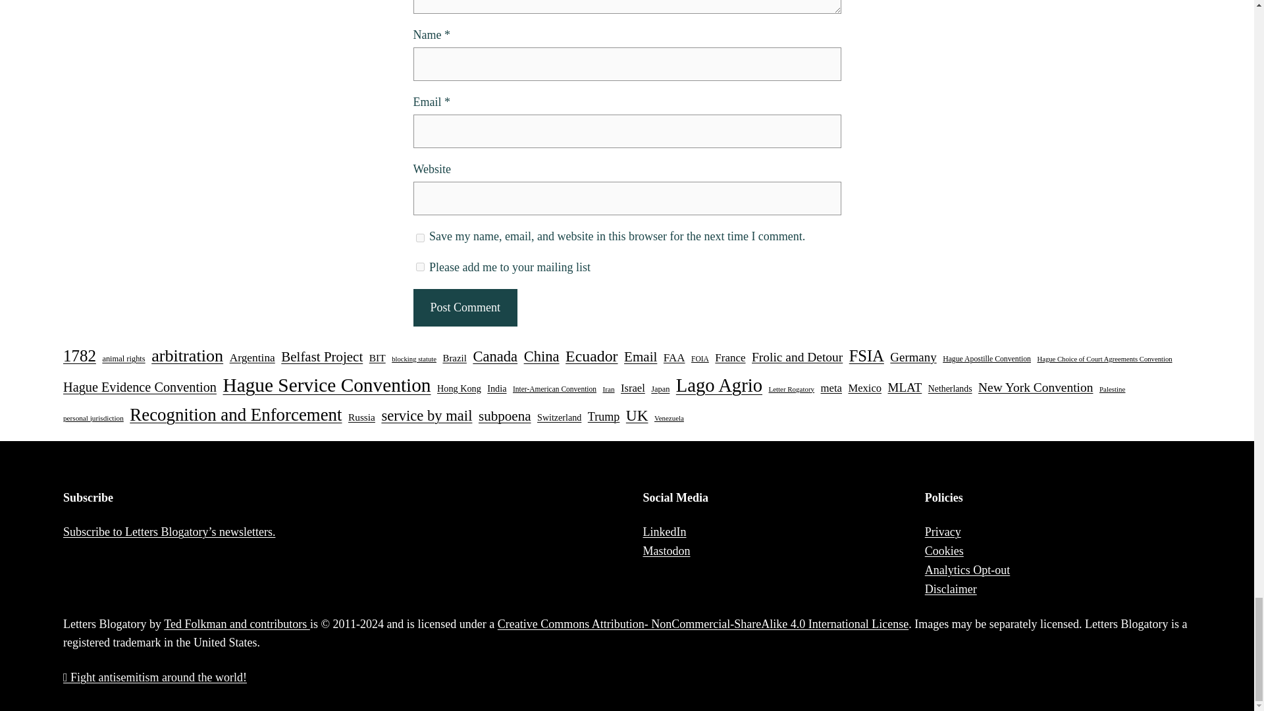  What do you see at coordinates (321, 357) in the screenshot?
I see `Belfast Project` at bounding box center [321, 357].